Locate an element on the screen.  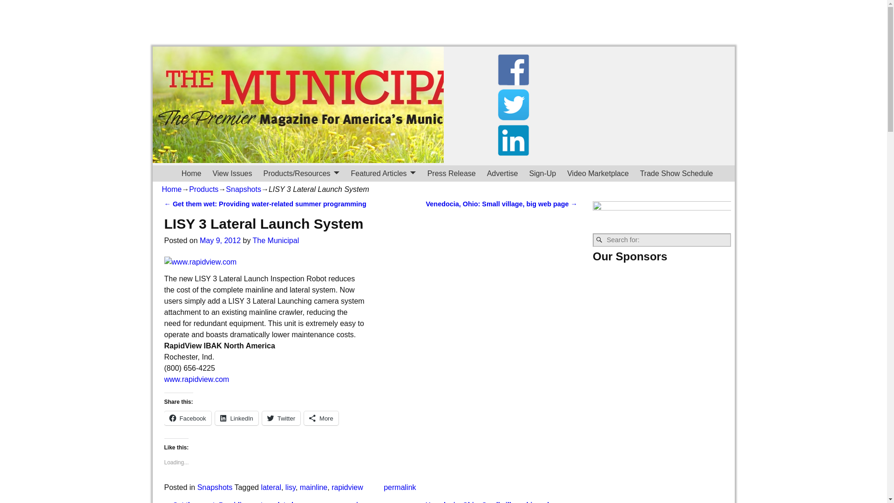
View Issues is located at coordinates (232, 173).